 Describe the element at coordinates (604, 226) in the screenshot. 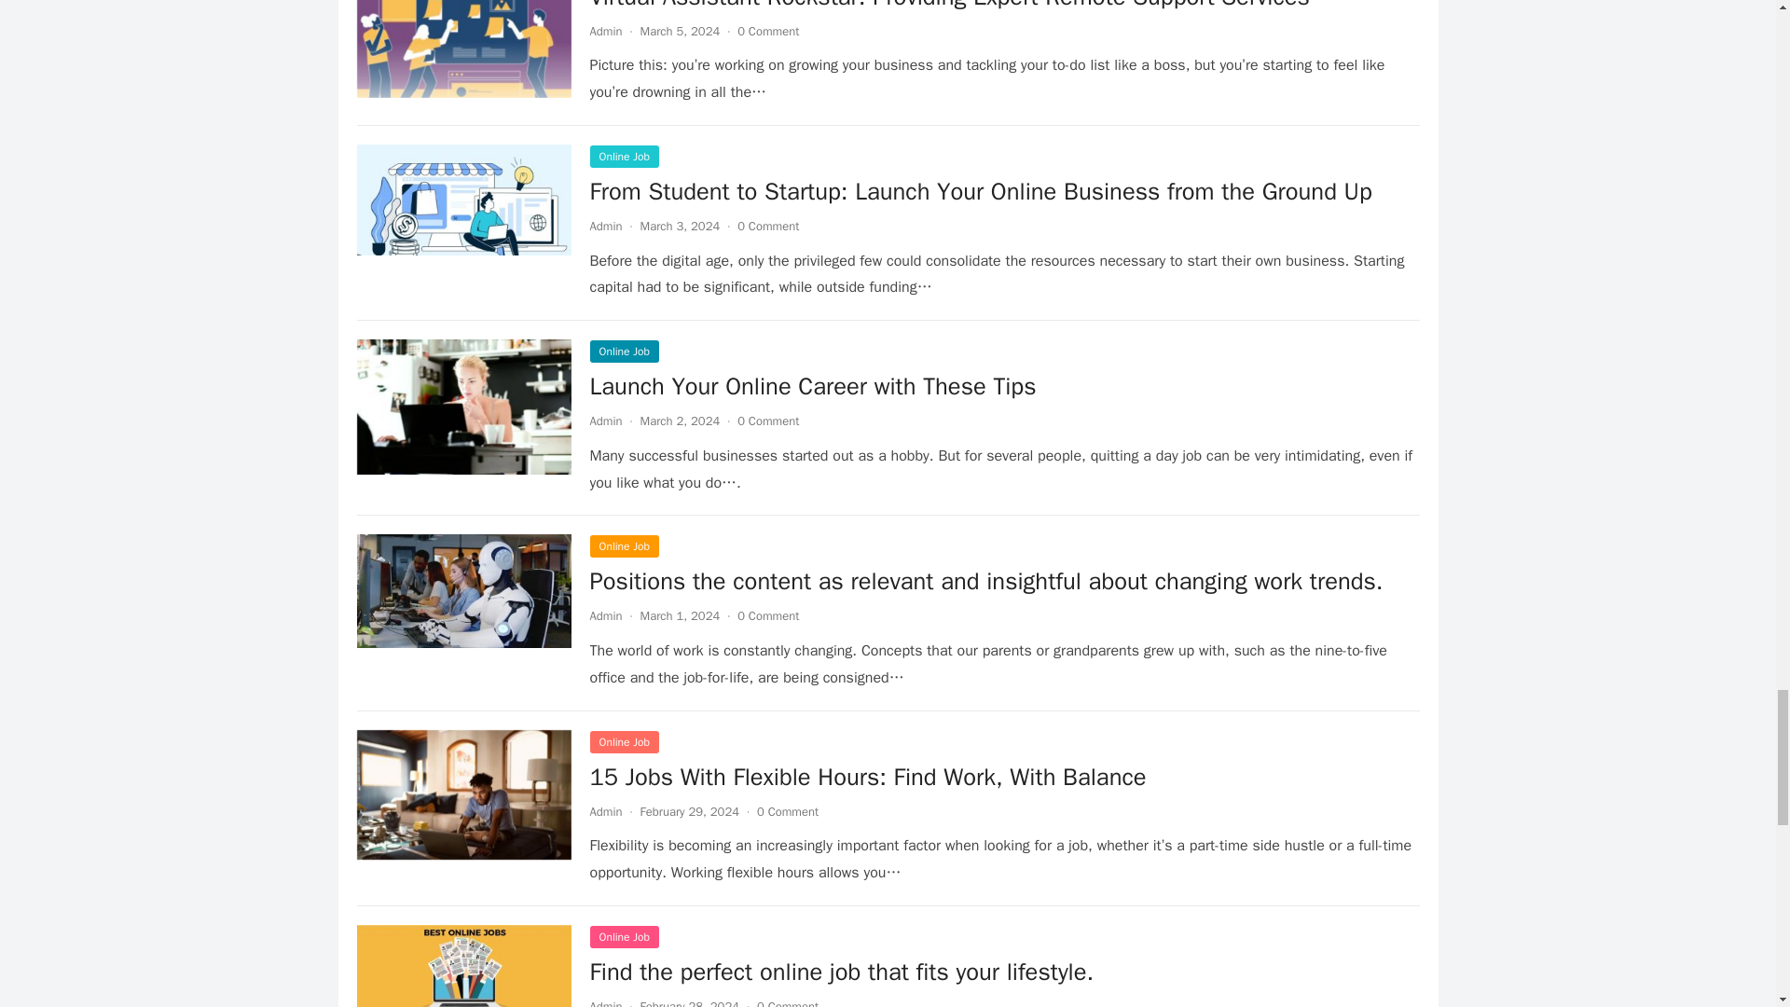

I see `Posts by Admin` at that location.